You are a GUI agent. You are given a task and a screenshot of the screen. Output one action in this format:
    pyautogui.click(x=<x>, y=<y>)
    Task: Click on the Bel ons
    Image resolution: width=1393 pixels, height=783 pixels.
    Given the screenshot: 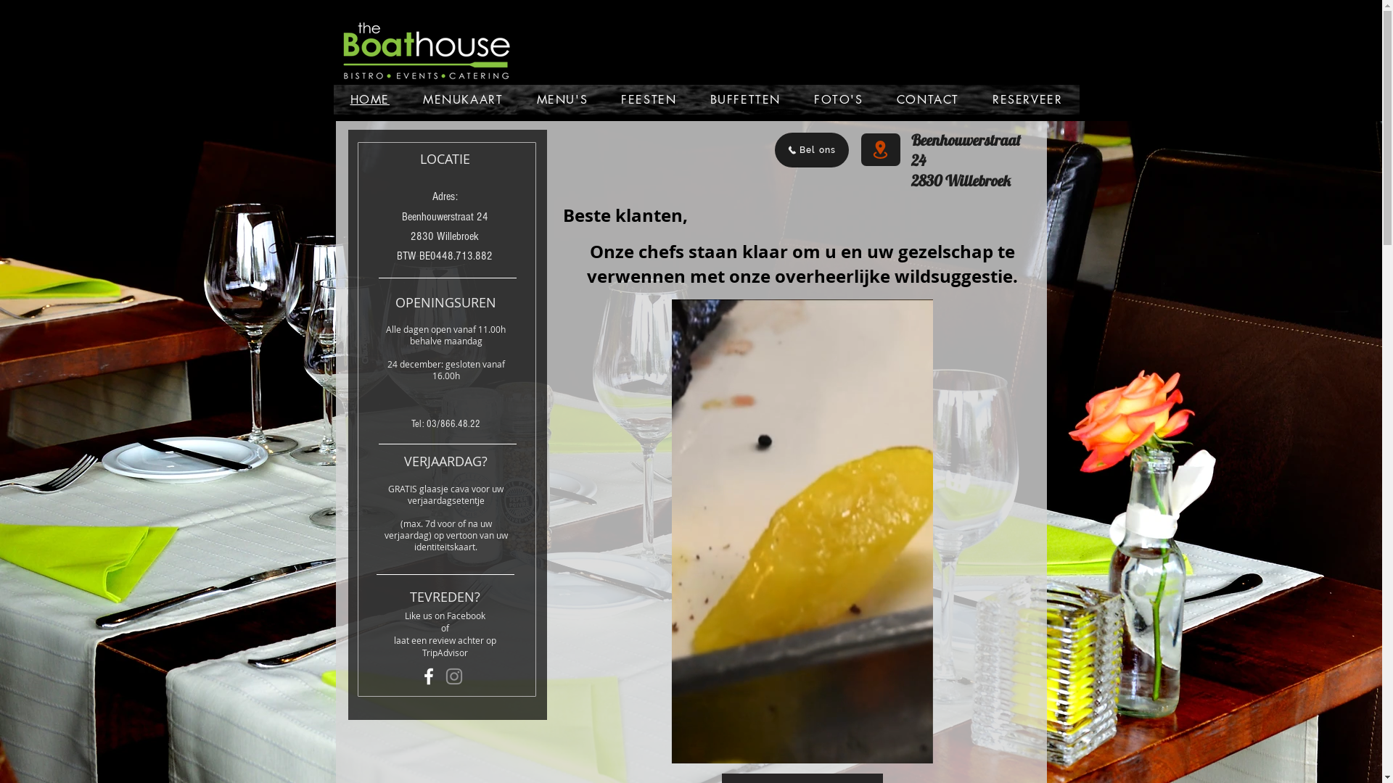 What is the action you would take?
    pyautogui.click(x=812, y=150)
    